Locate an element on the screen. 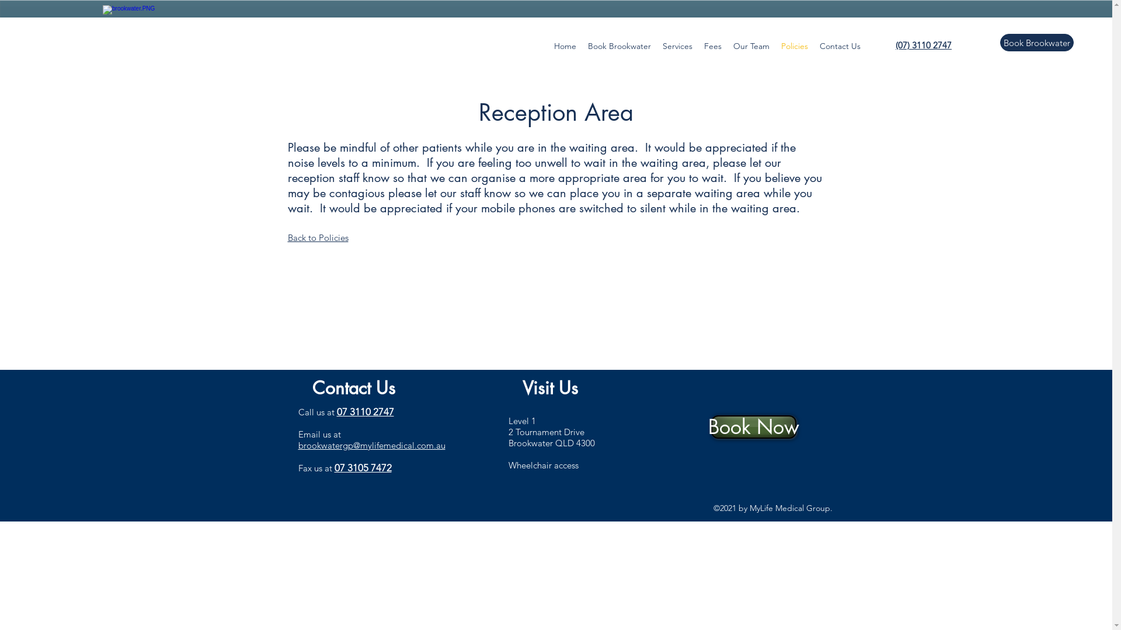  Policies is located at coordinates (795, 46).